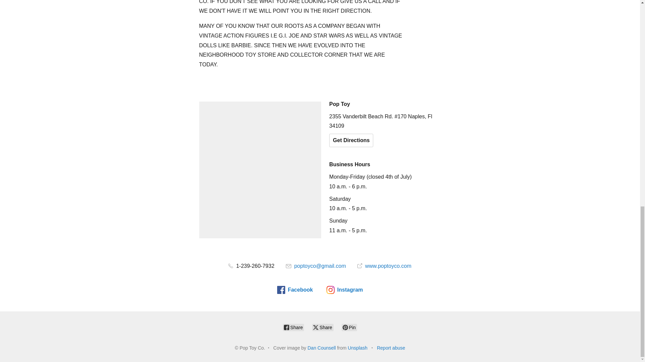 This screenshot has width=645, height=362. I want to click on www.poptoyco.com, so click(384, 266).